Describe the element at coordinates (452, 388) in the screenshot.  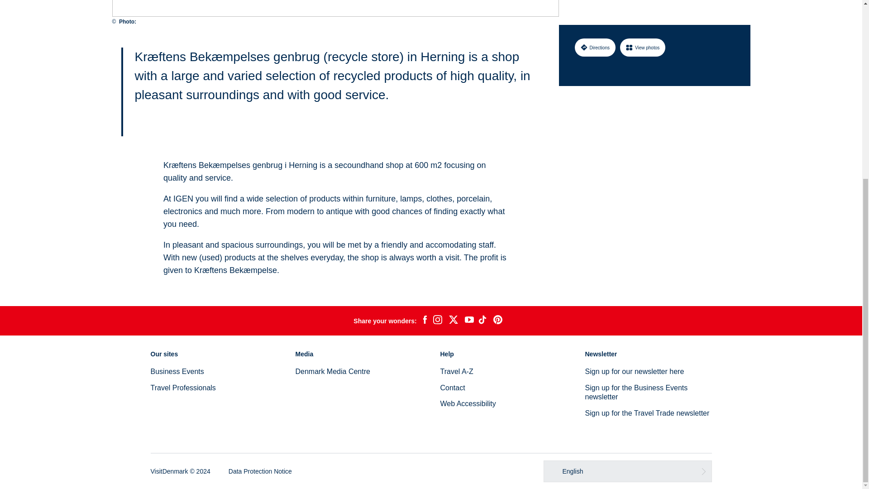
I see `Contact` at that location.